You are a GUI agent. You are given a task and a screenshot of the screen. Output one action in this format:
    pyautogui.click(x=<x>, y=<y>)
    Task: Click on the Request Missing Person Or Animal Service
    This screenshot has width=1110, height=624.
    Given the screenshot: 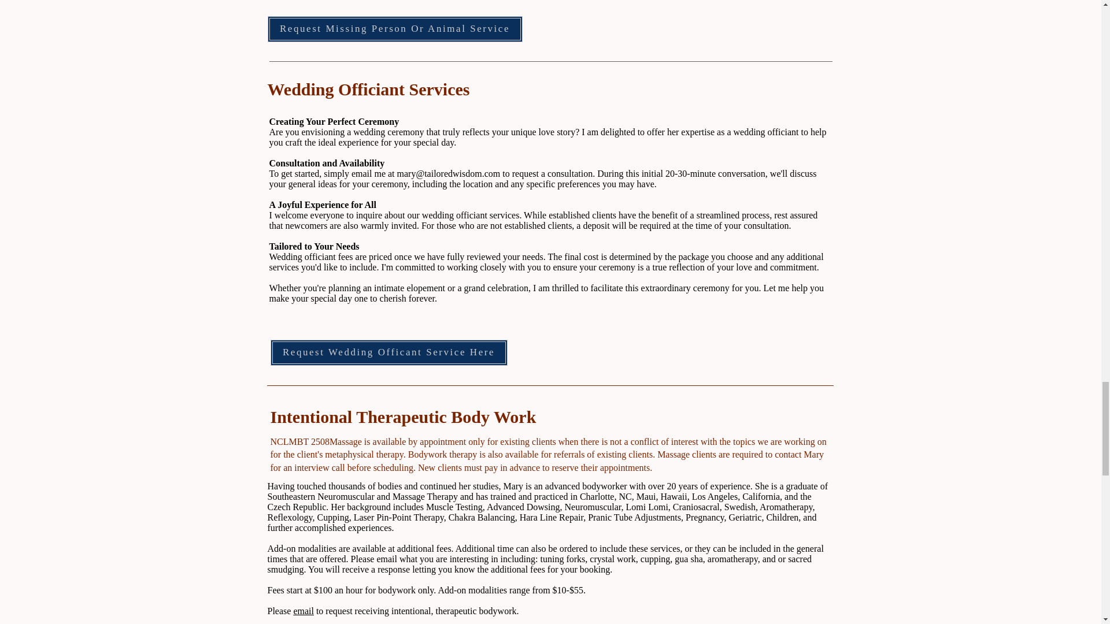 What is the action you would take?
    pyautogui.click(x=394, y=29)
    